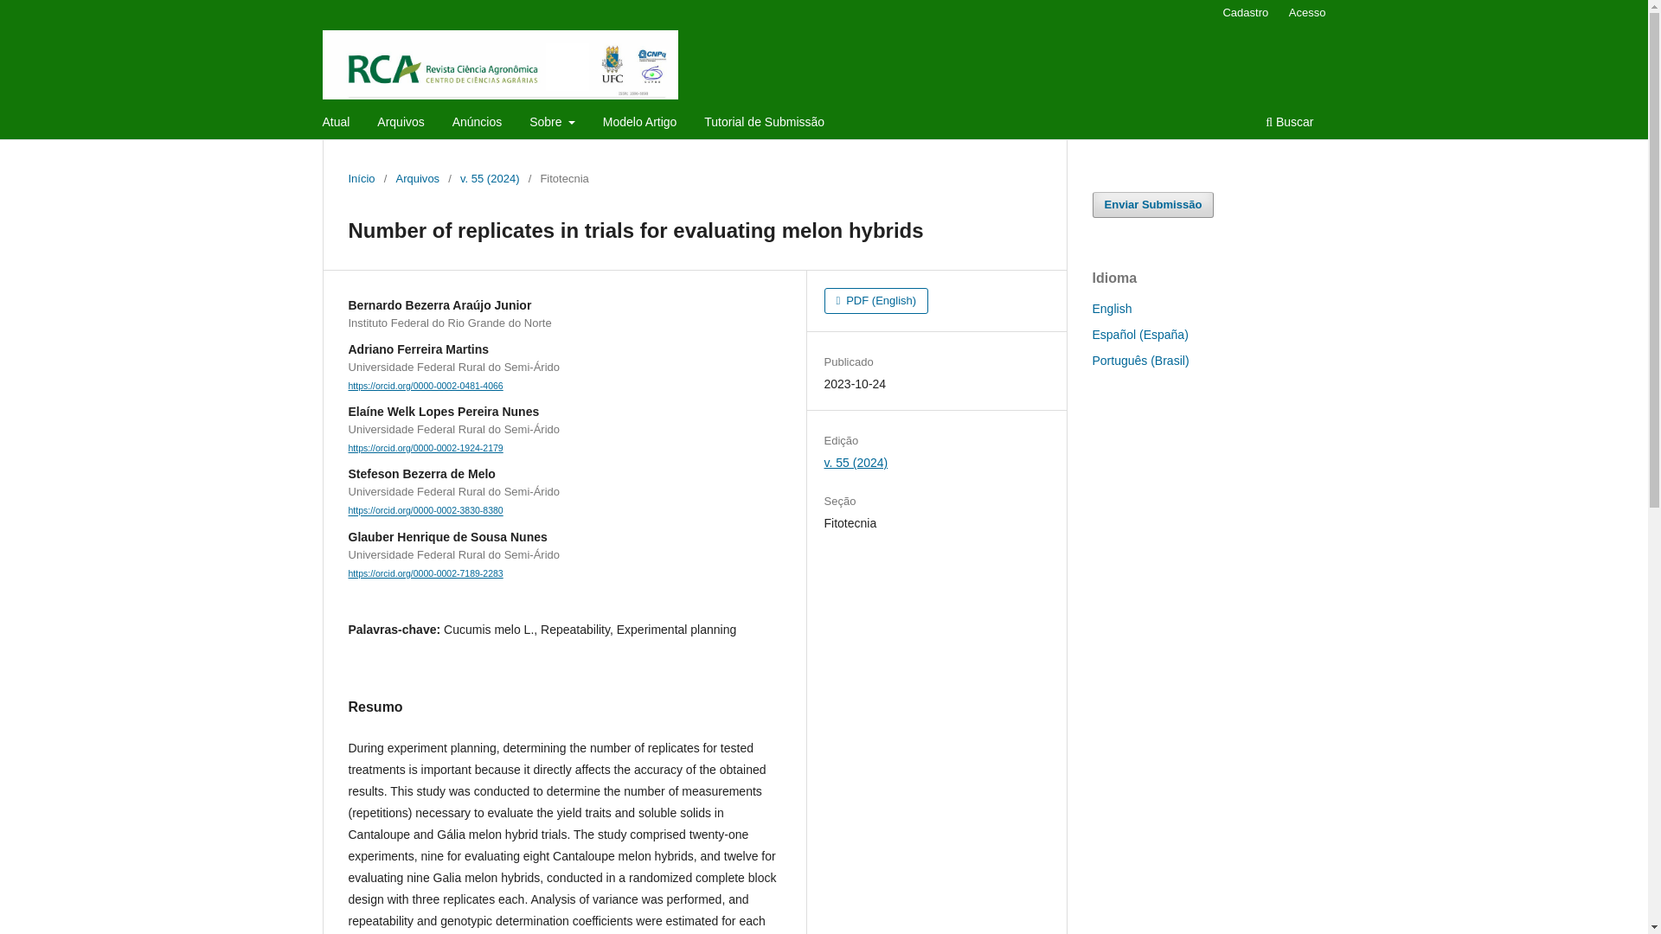 The image size is (1661, 934). Describe the element at coordinates (552, 124) in the screenshot. I see `Sobre` at that location.